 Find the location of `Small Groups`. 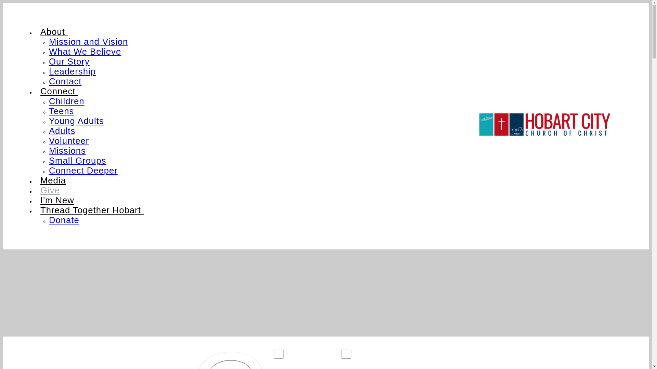

Small Groups is located at coordinates (77, 161).